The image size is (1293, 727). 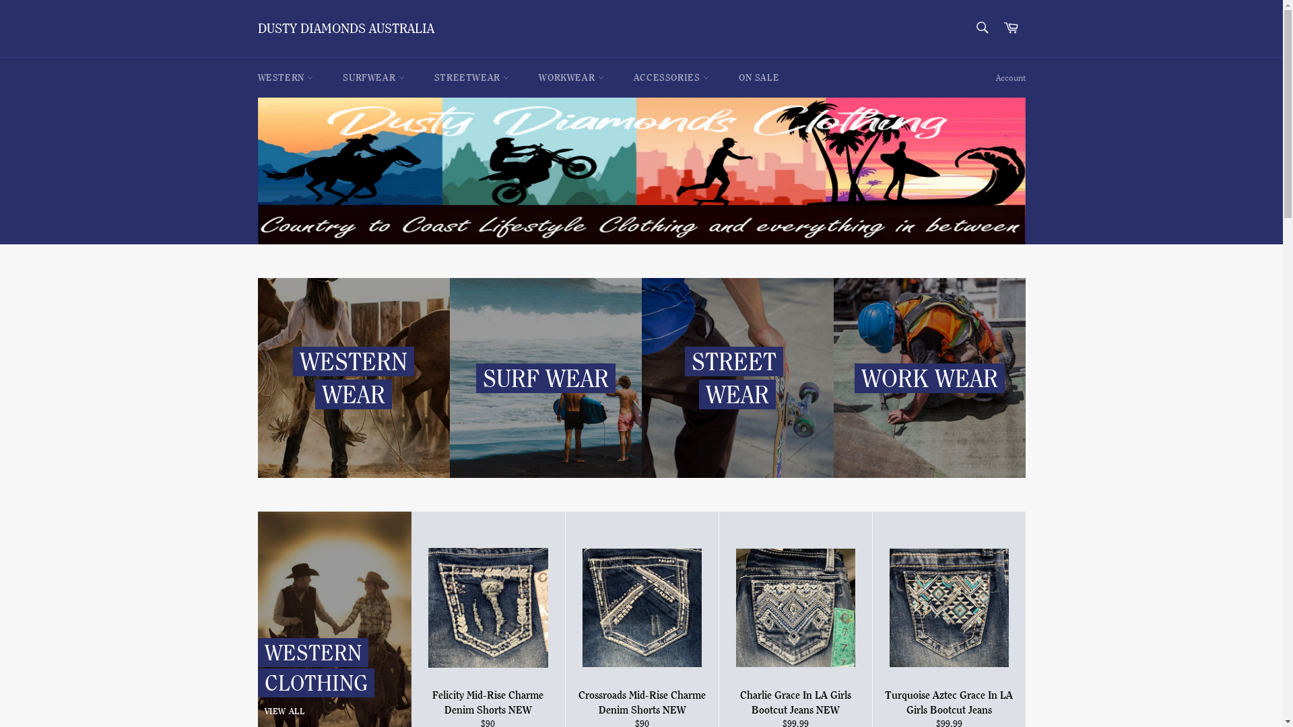 I want to click on WESTERN, so click(x=286, y=78).